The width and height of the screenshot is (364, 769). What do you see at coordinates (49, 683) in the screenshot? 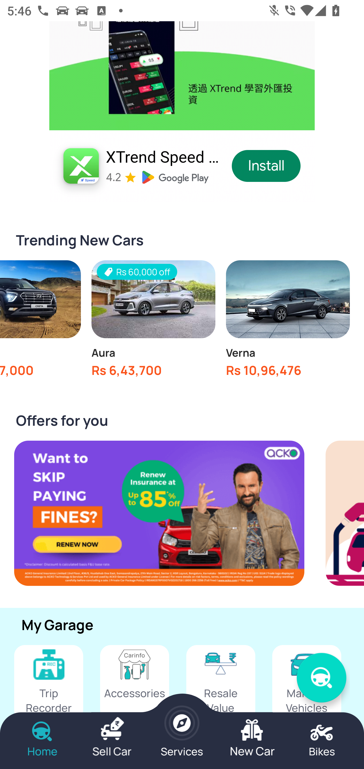
I see `Trip Recorder` at bounding box center [49, 683].